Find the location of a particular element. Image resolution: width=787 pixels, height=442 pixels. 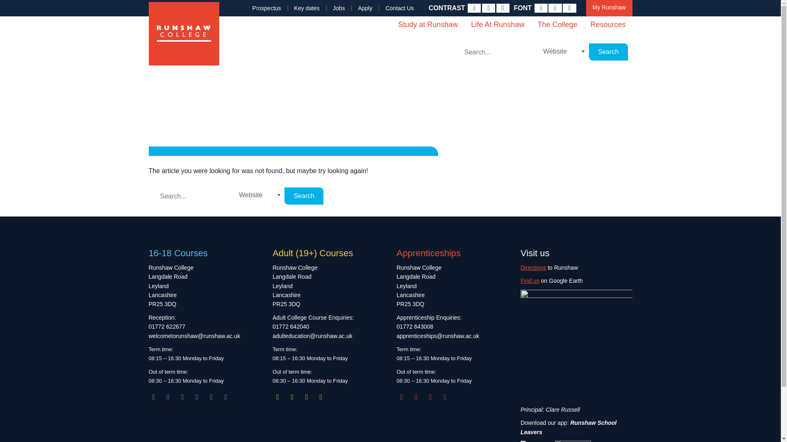

Runshaw College 16-18 Campus linkedin is located at coordinates (183, 397).